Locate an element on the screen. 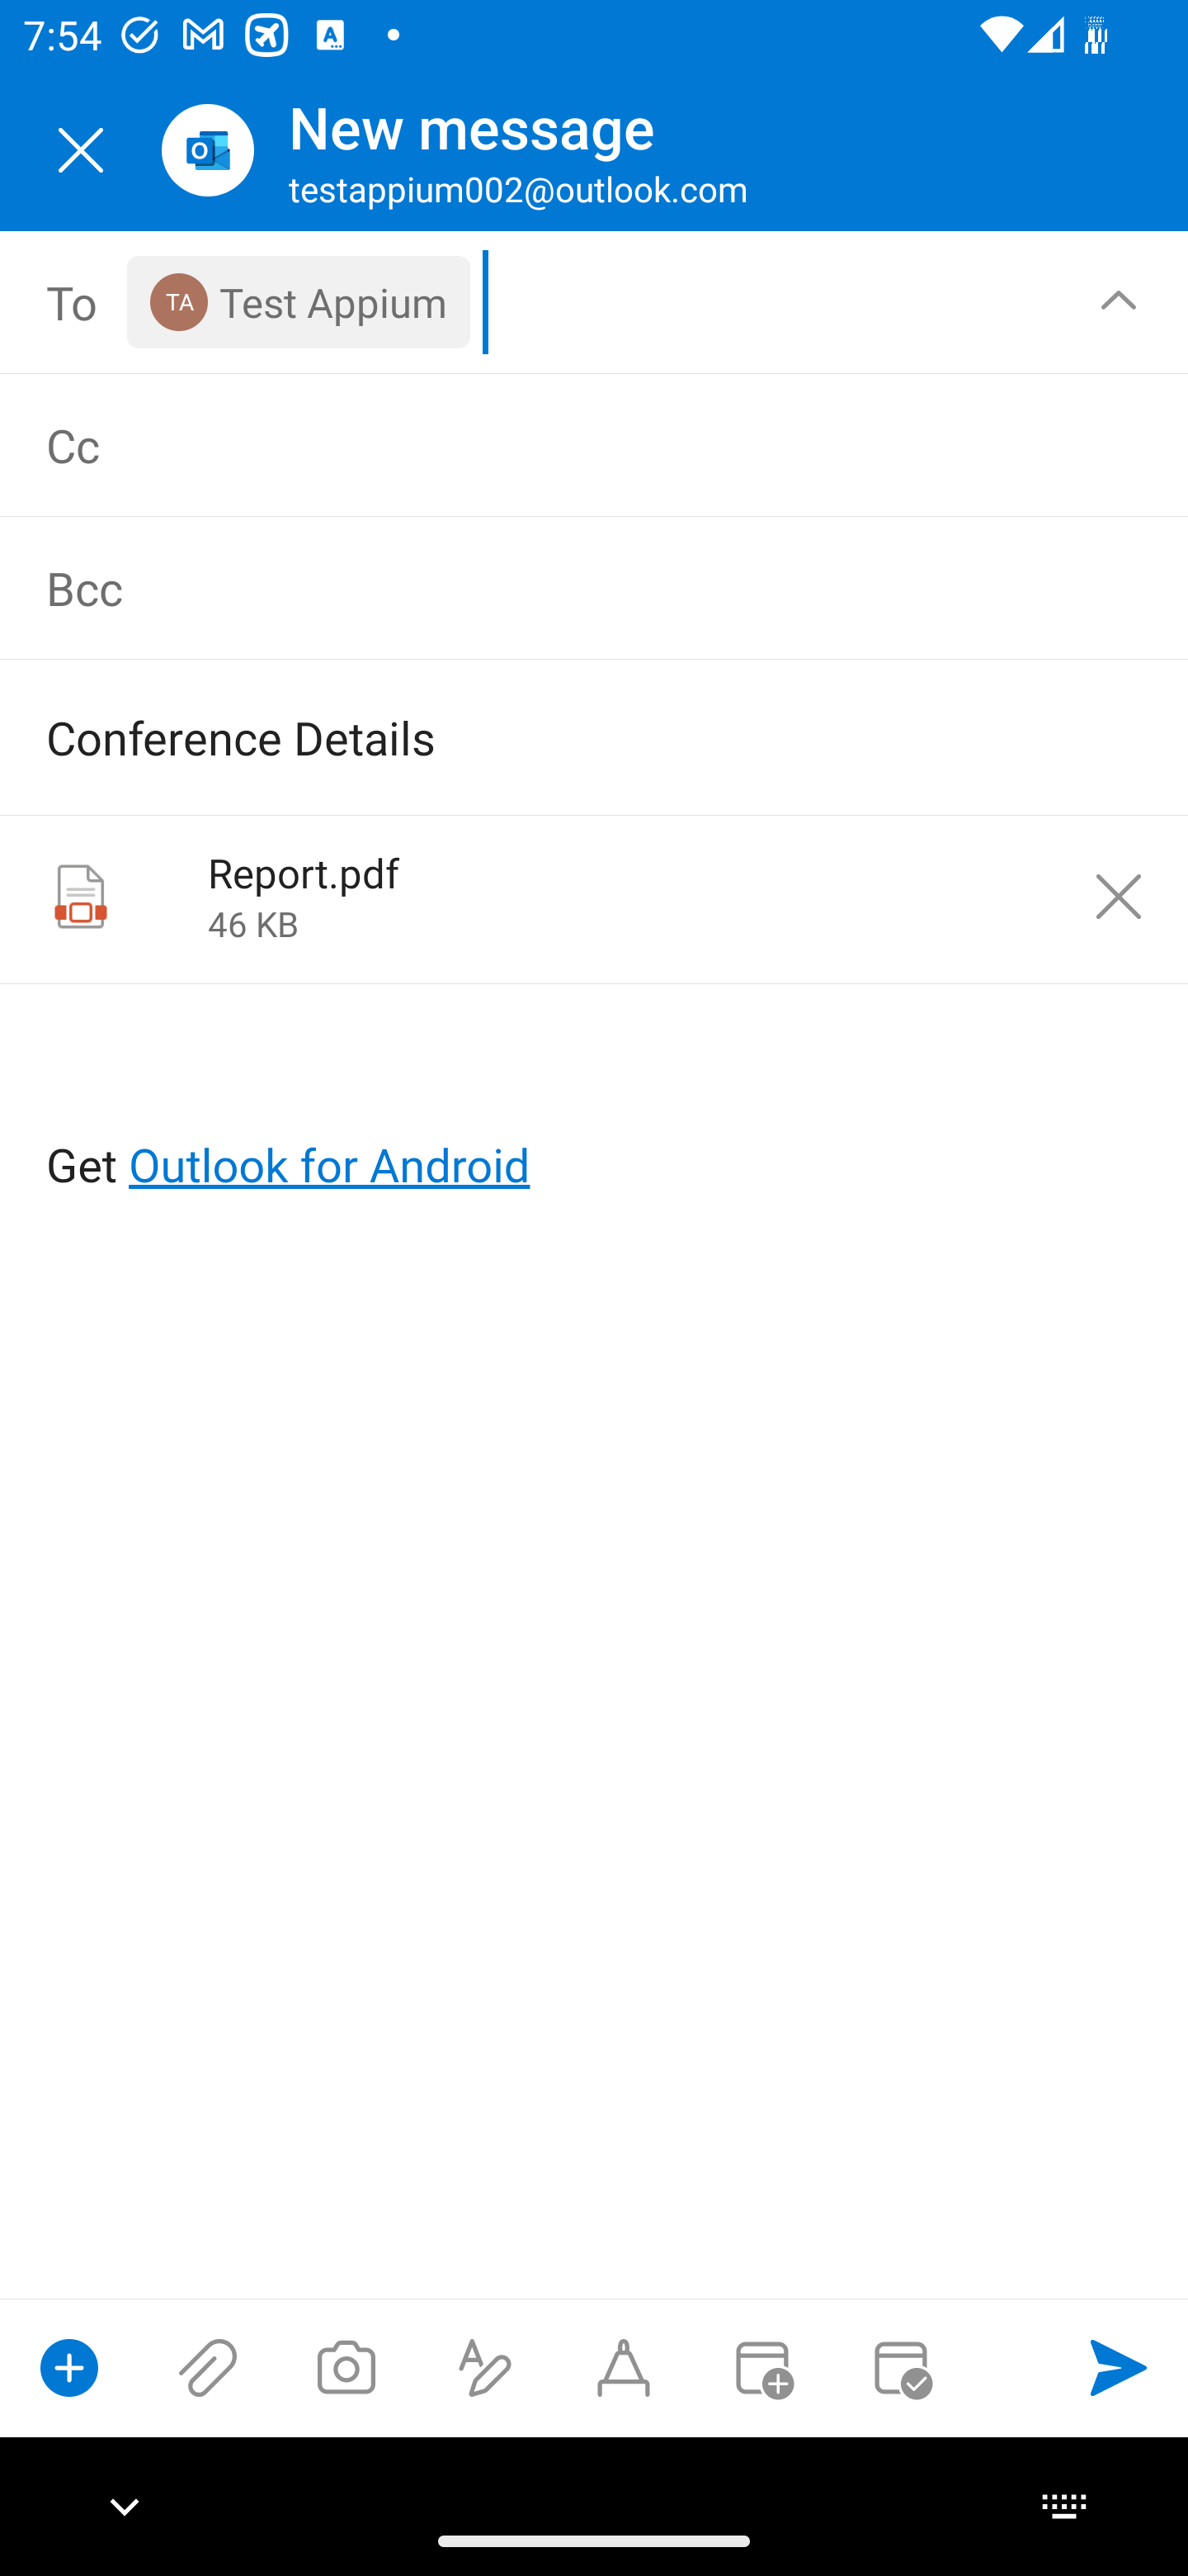 This screenshot has width=1188, height=2576. Remove attachment Report.pdf is located at coordinates (1119, 897).